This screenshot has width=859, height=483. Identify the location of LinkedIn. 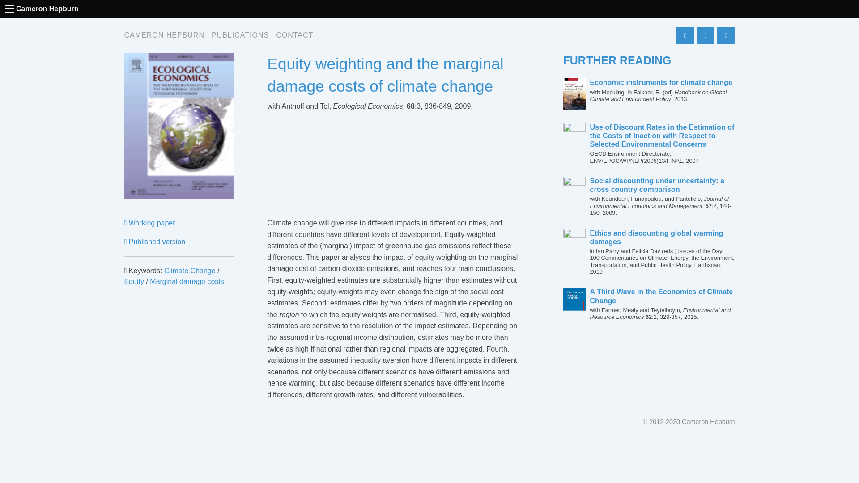
(726, 36).